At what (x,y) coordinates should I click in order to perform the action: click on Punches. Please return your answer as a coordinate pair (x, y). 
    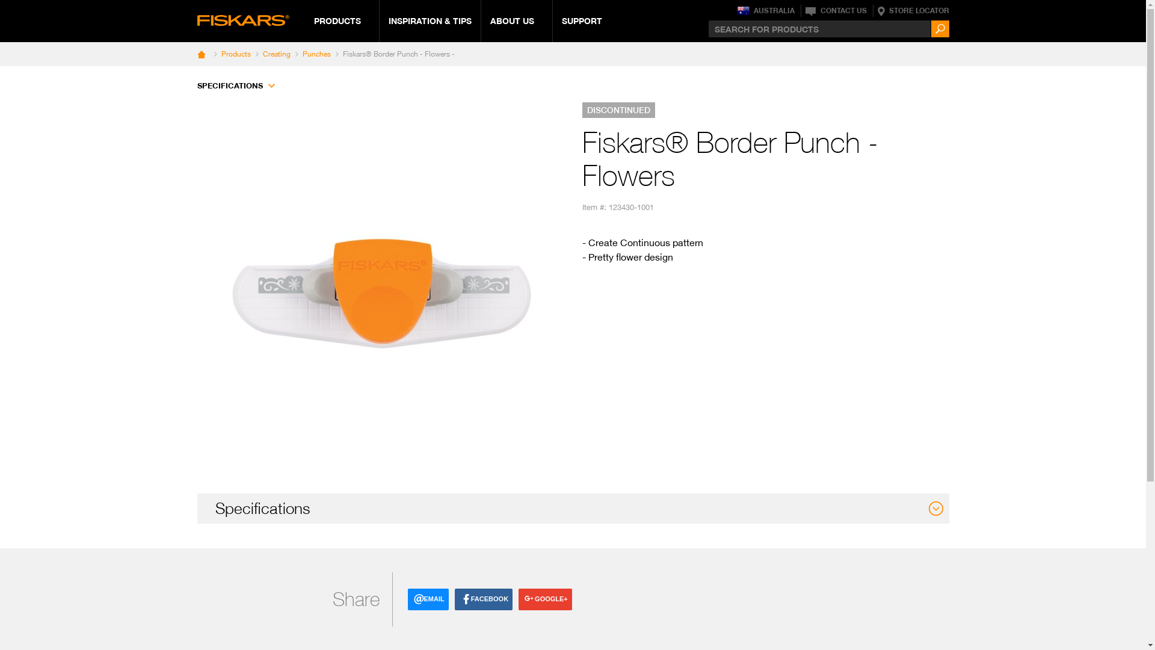
    Looking at the image, I should click on (315, 54).